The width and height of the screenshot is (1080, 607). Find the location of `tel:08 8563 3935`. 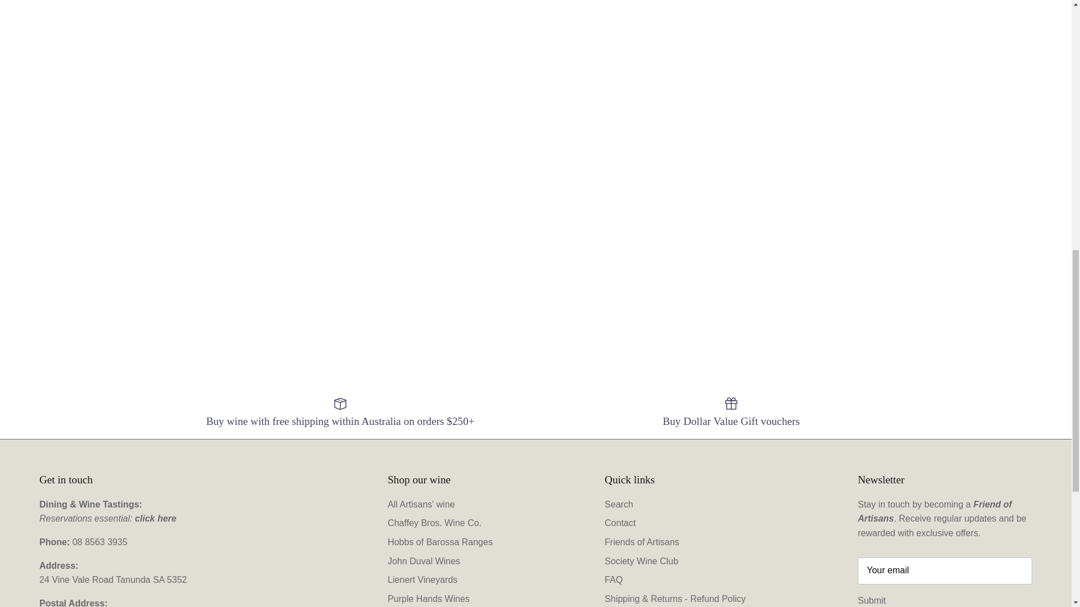

tel:08 8563 3935 is located at coordinates (100, 542).